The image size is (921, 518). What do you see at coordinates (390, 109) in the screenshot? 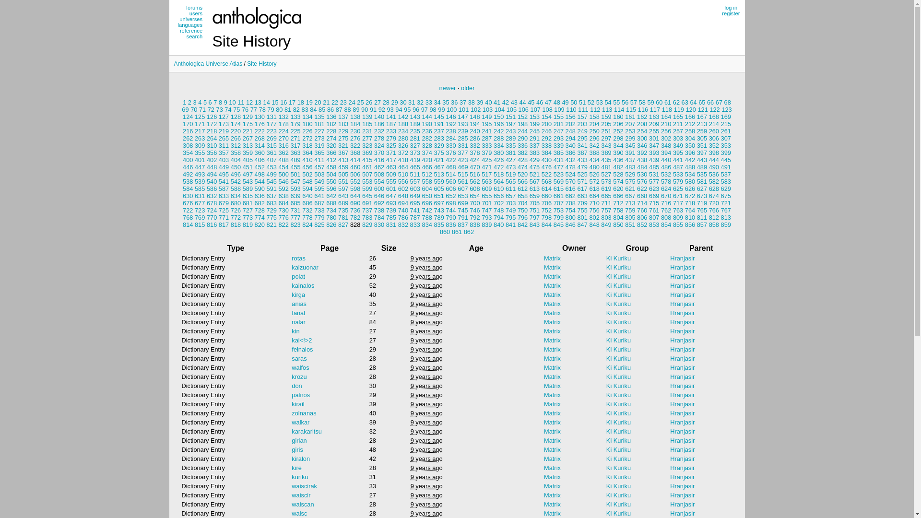
I see `93` at bounding box center [390, 109].